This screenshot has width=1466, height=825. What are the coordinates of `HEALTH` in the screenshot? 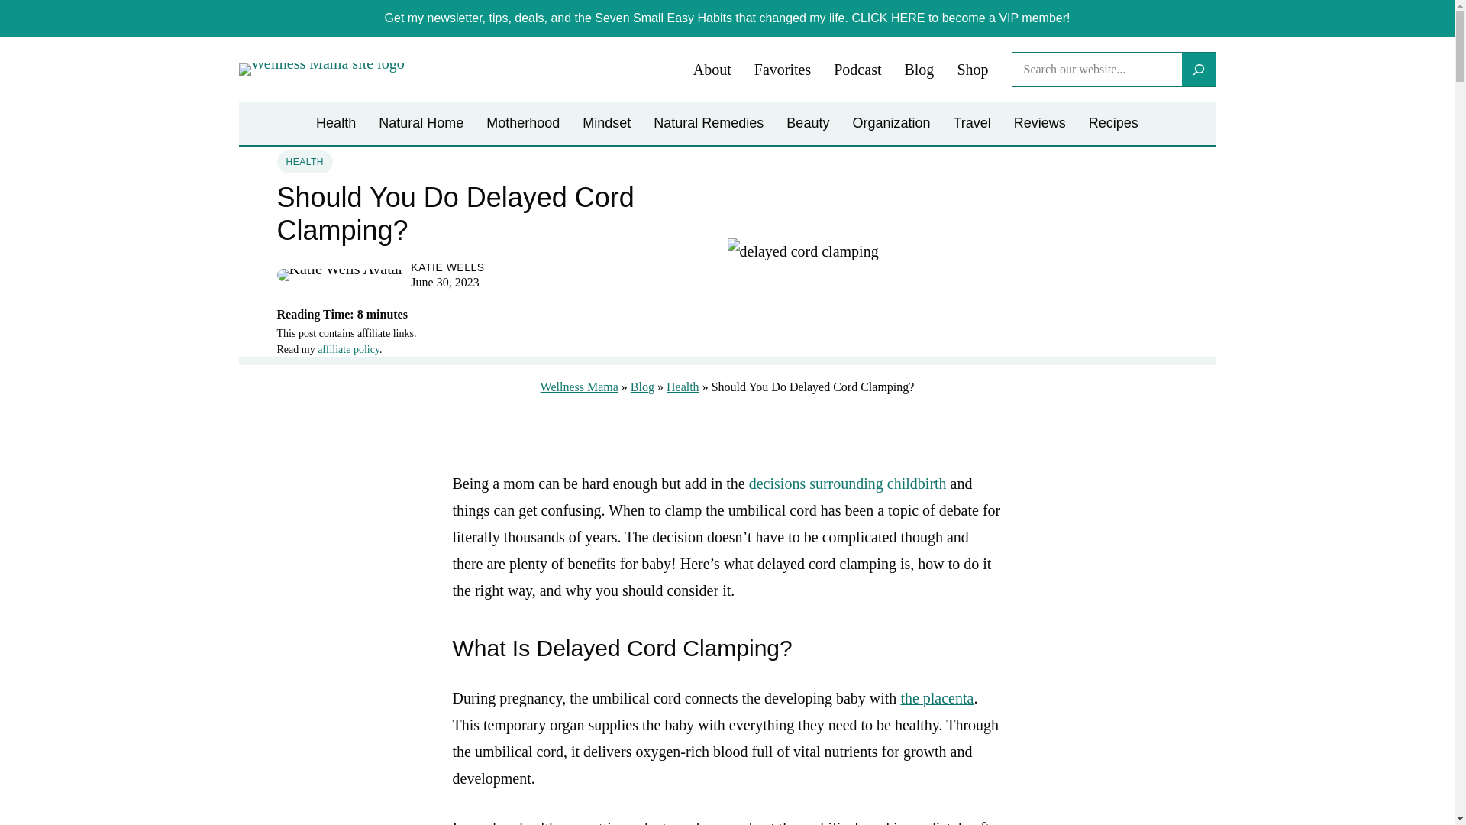 It's located at (304, 160).